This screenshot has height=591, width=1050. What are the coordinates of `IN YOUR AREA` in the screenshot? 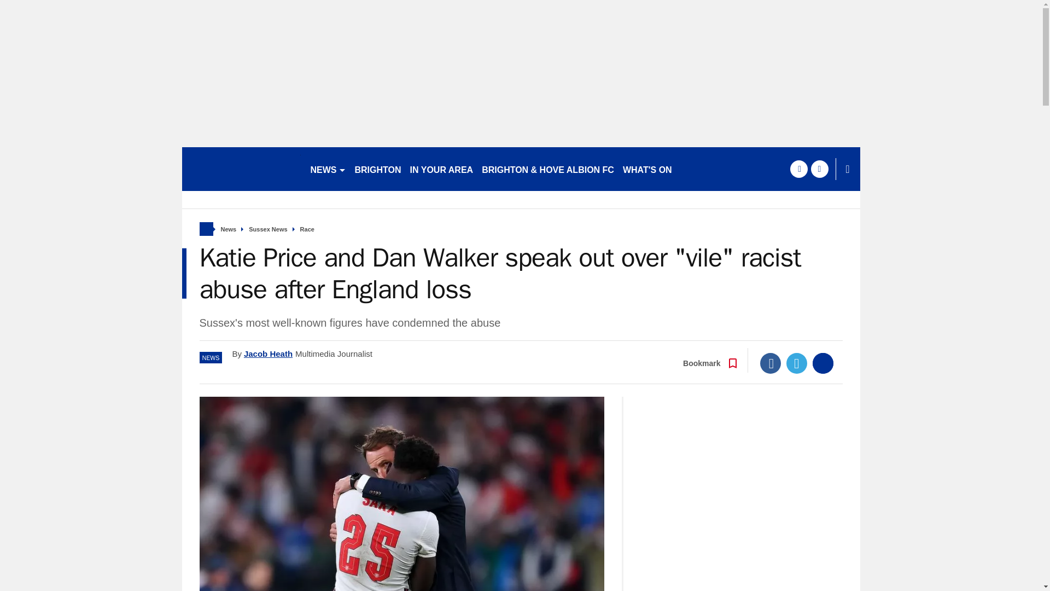 It's located at (441, 169).